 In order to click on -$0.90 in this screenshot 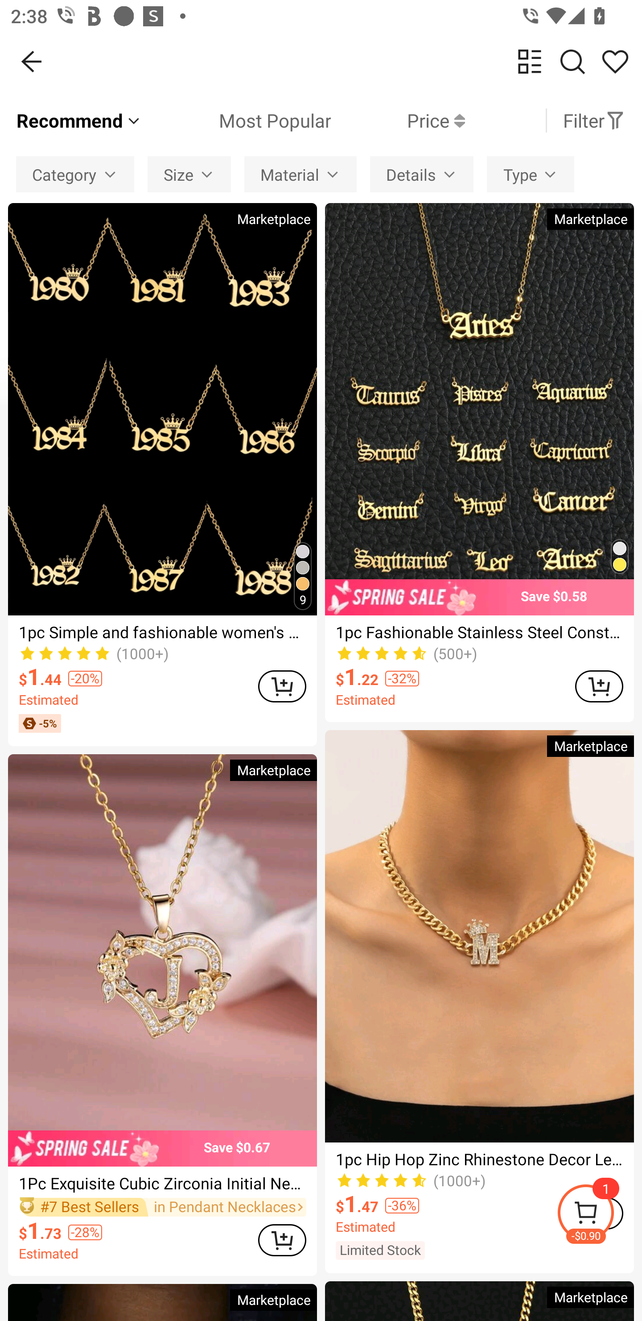, I will do `click(599, 1215)`.